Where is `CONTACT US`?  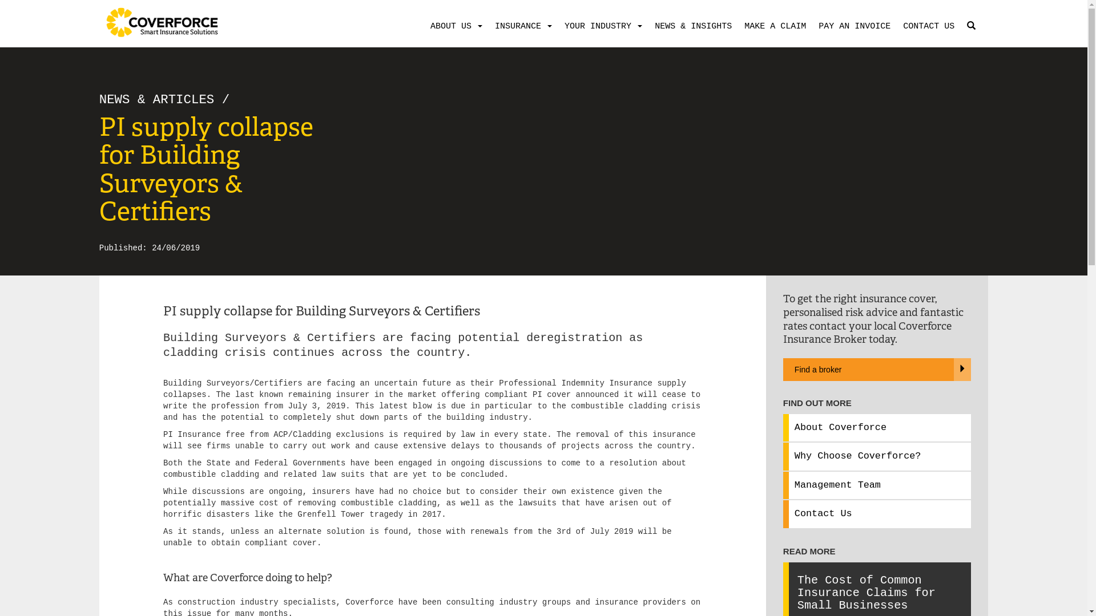 CONTACT US is located at coordinates (926, 27).